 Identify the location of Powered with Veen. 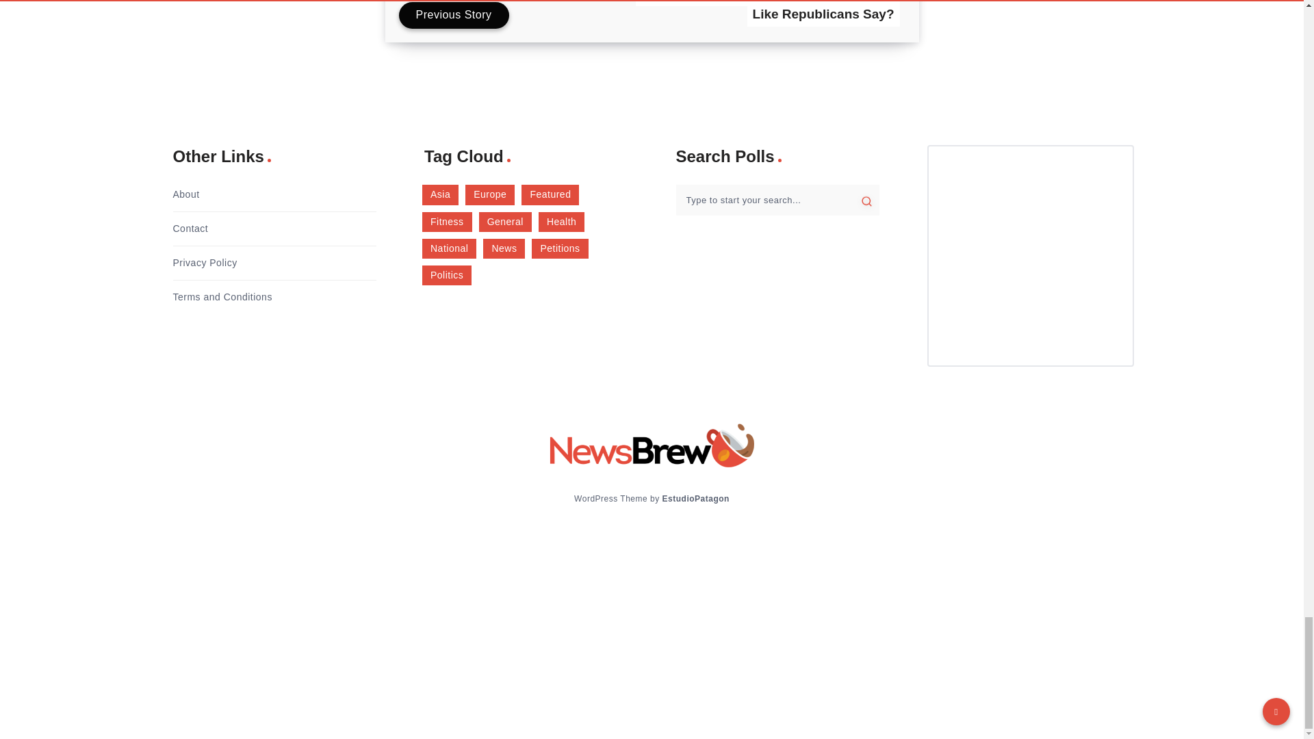
(695, 498).